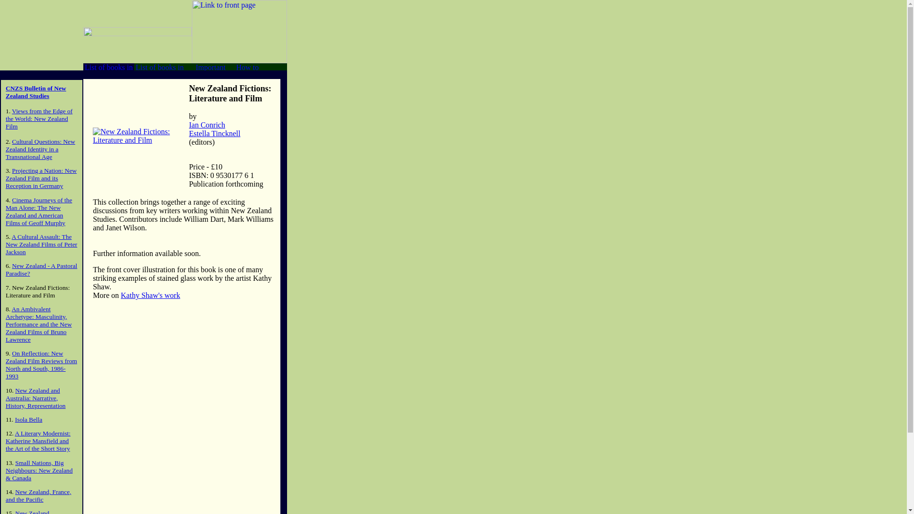  I want to click on New Zealand, France, and the Pacific, so click(38, 496).